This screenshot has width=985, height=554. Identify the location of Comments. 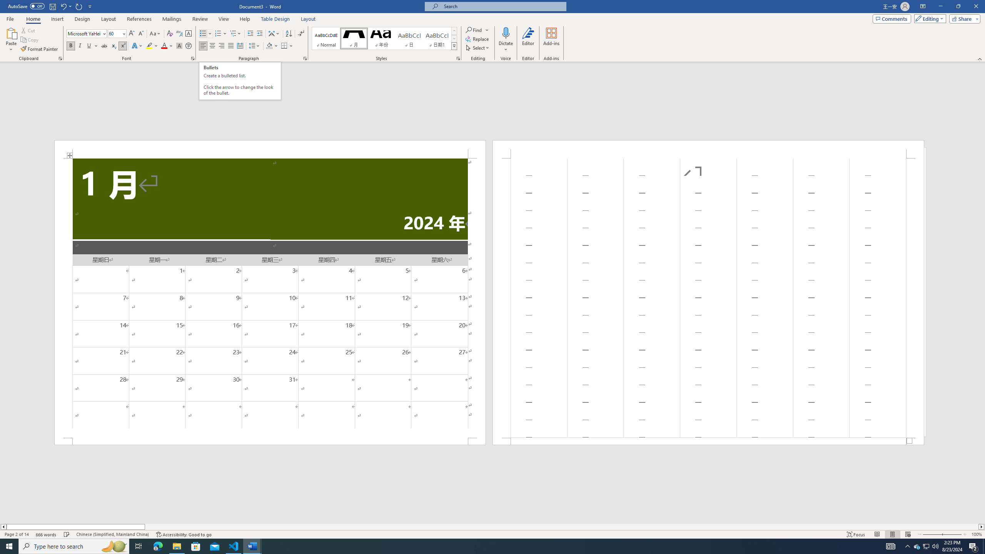
(892, 18).